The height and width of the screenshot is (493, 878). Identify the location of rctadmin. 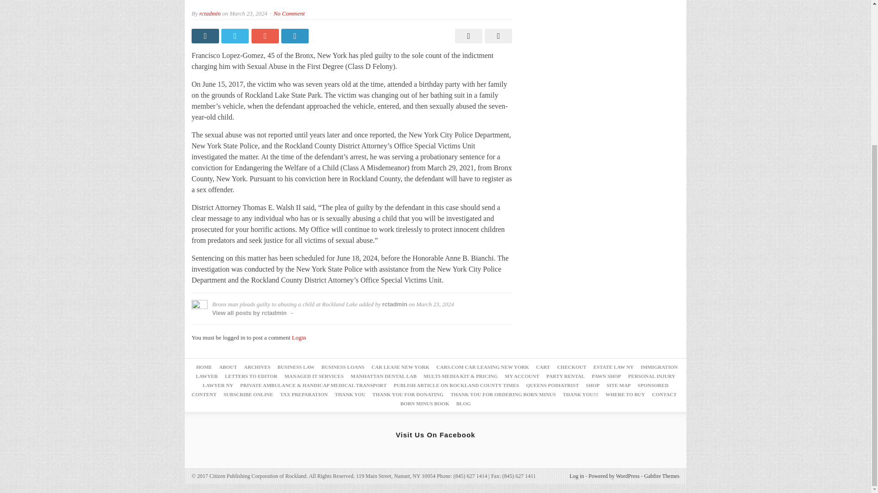
(394, 304).